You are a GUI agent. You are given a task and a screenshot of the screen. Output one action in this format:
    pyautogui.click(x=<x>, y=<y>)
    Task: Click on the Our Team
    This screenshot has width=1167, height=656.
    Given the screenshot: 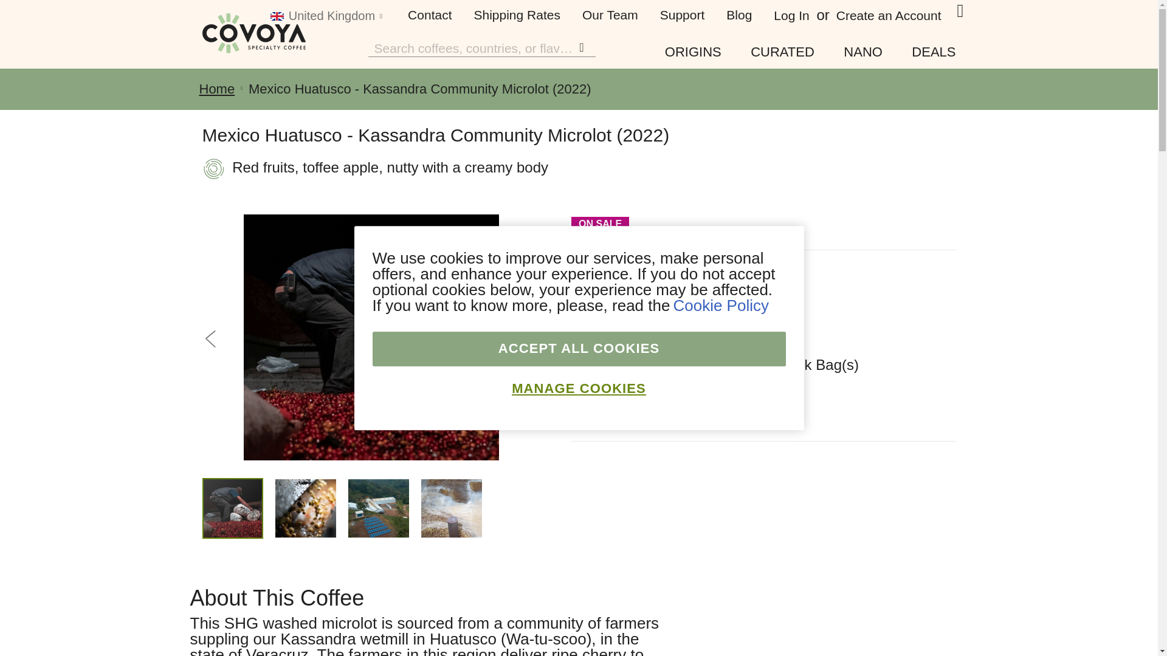 What is the action you would take?
    pyautogui.click(x=610, y=15)
    